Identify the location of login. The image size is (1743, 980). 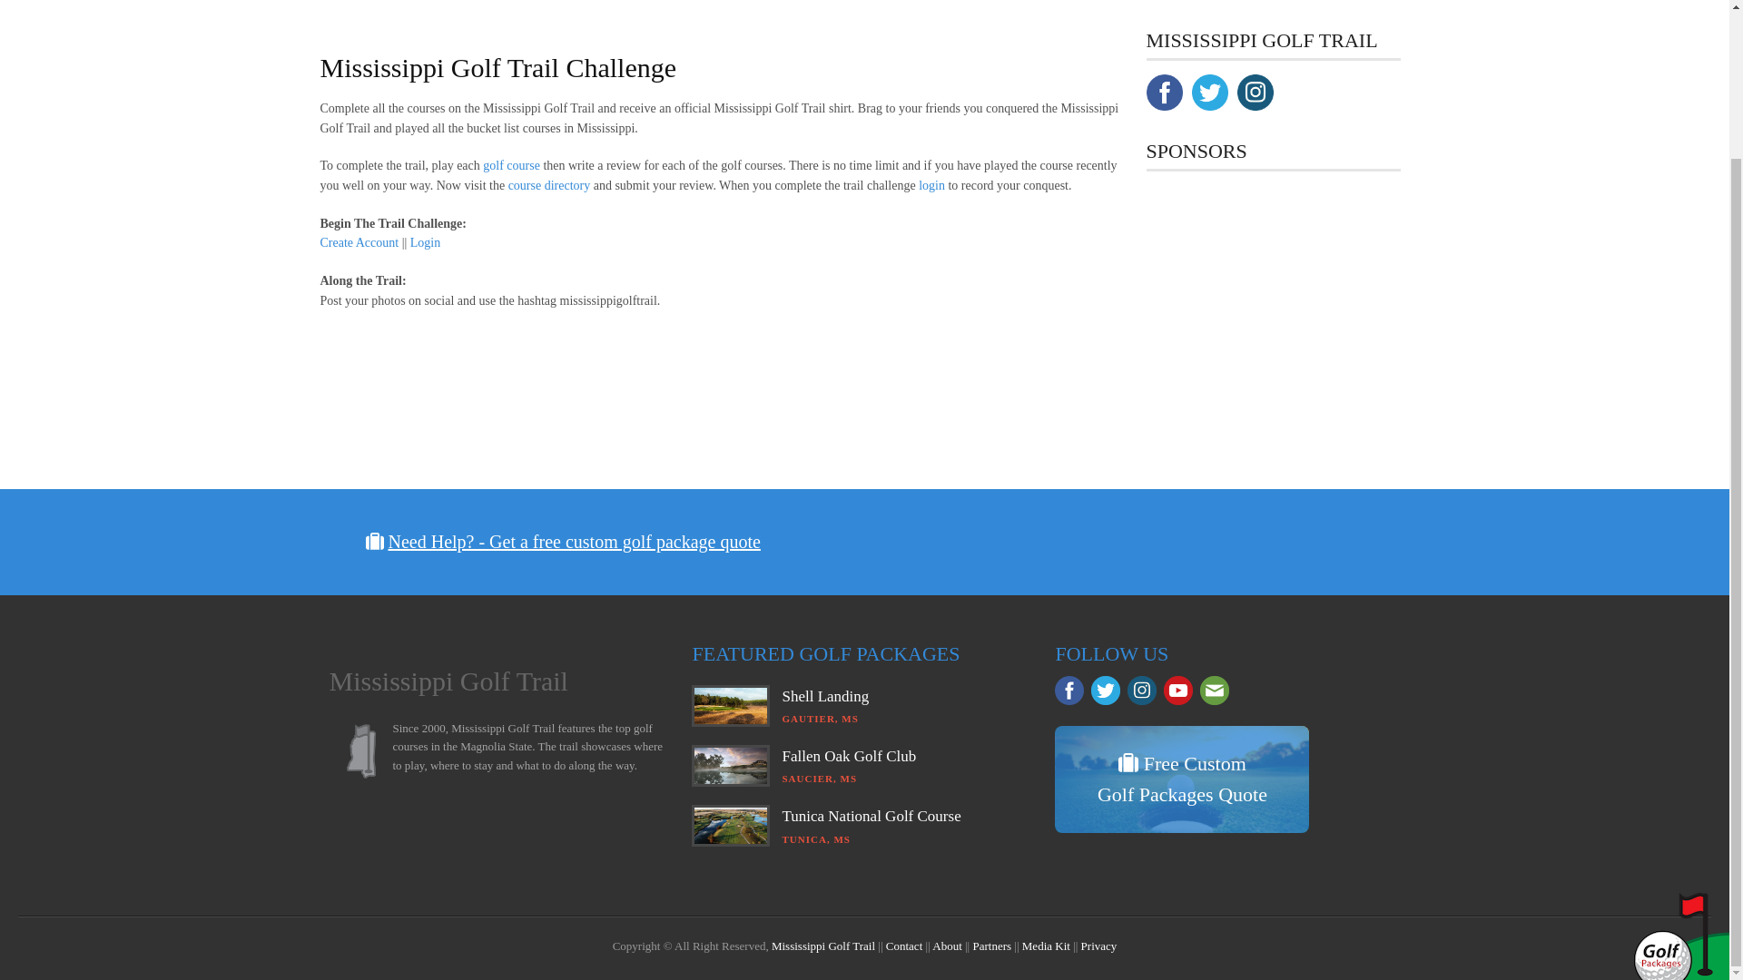
(931, 185).